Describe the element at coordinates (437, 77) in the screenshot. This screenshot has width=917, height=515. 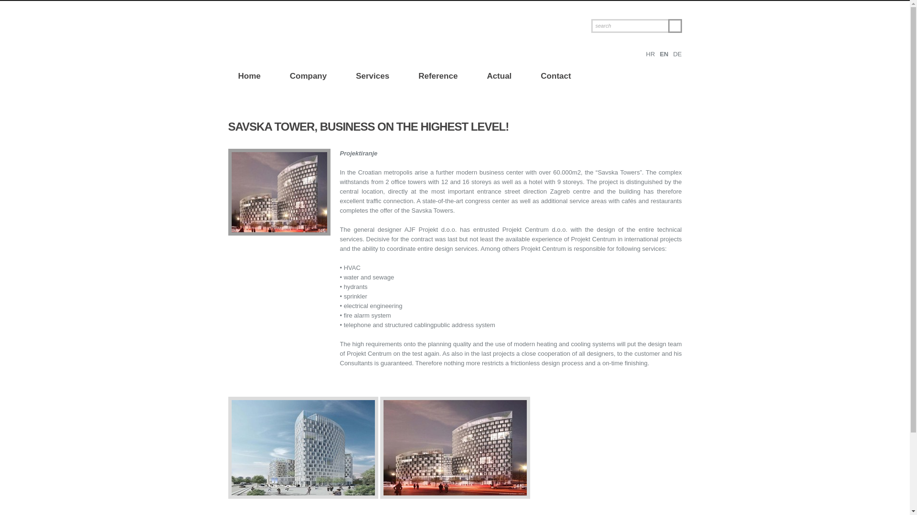
I see `Reference` at that location.